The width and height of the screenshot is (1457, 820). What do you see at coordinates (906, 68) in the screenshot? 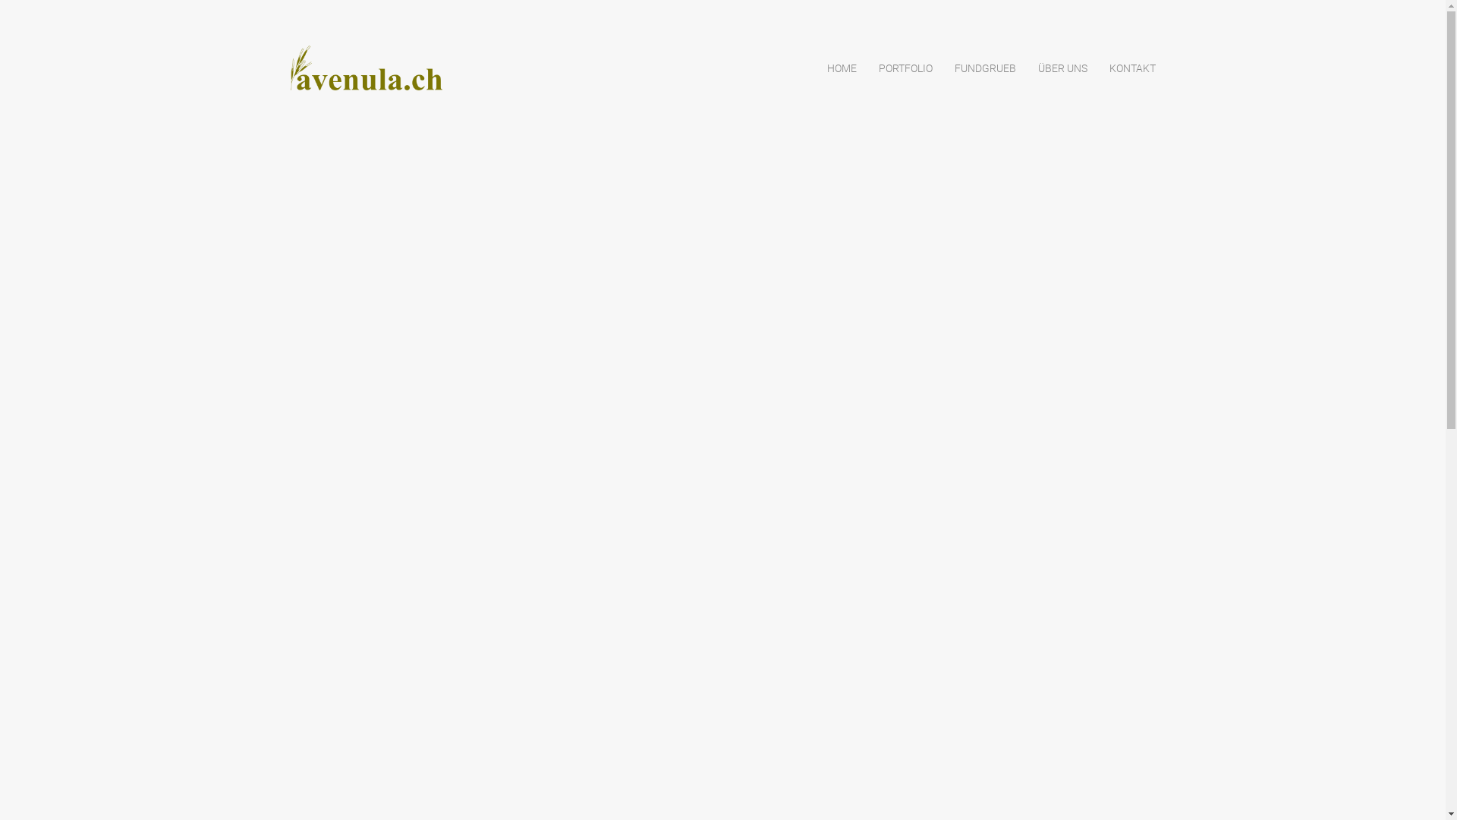
I see `PORTFOLIO` at bounding box center [906, 68].